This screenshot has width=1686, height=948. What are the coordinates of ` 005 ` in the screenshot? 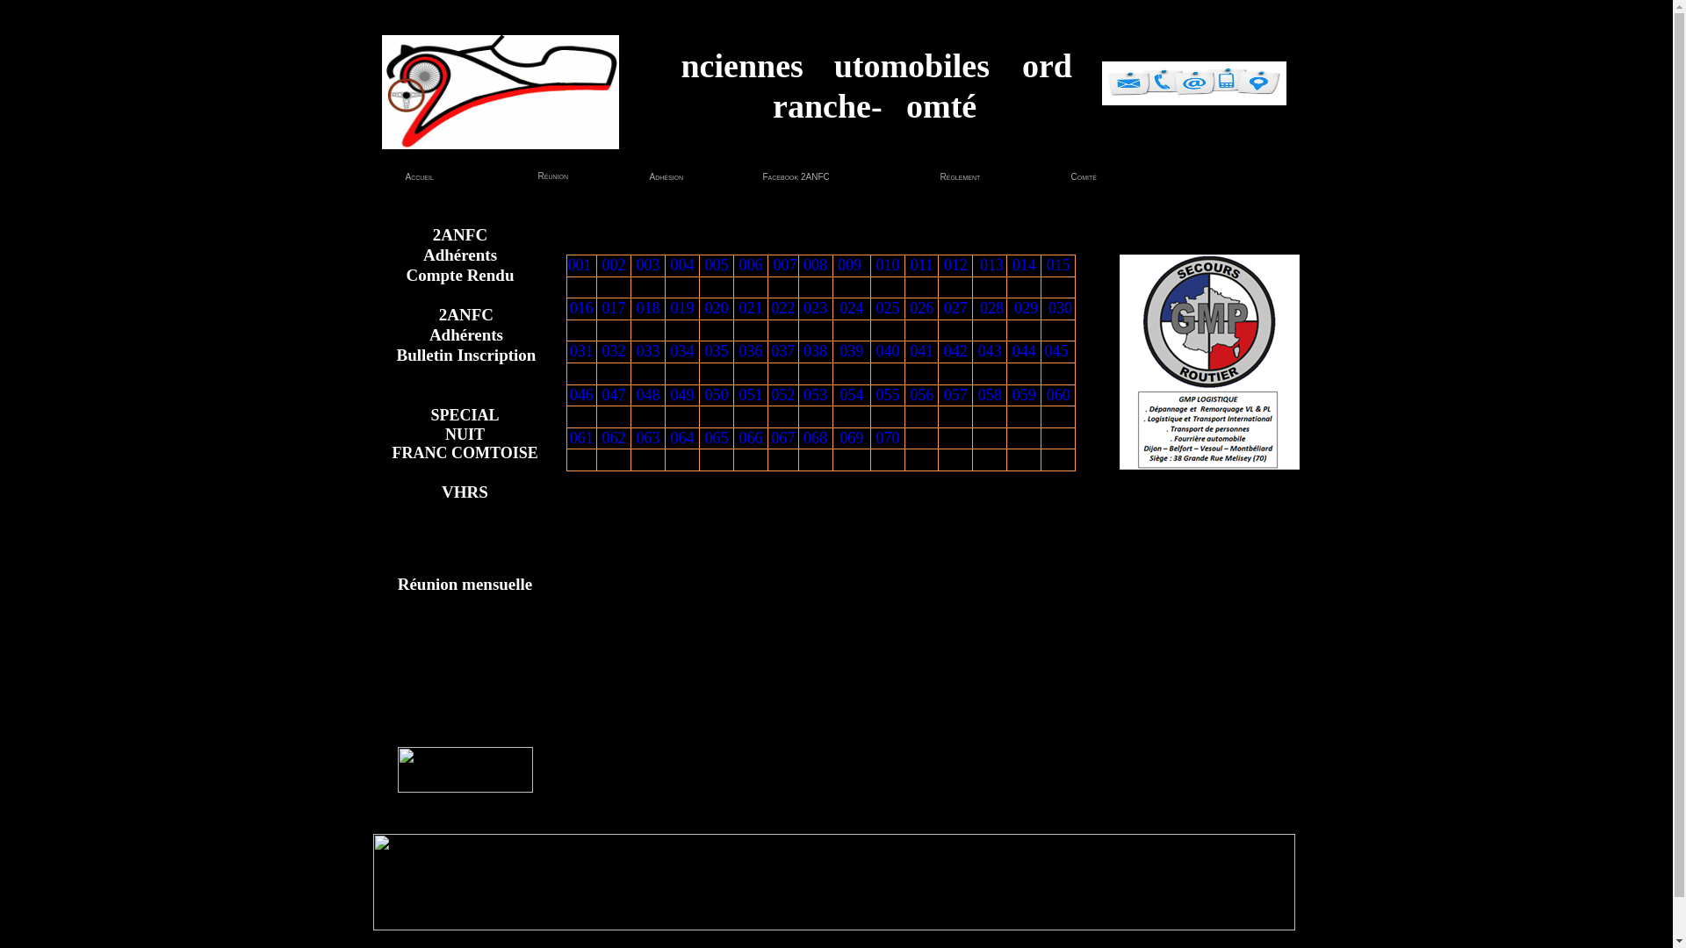 It's located at (717, 265).